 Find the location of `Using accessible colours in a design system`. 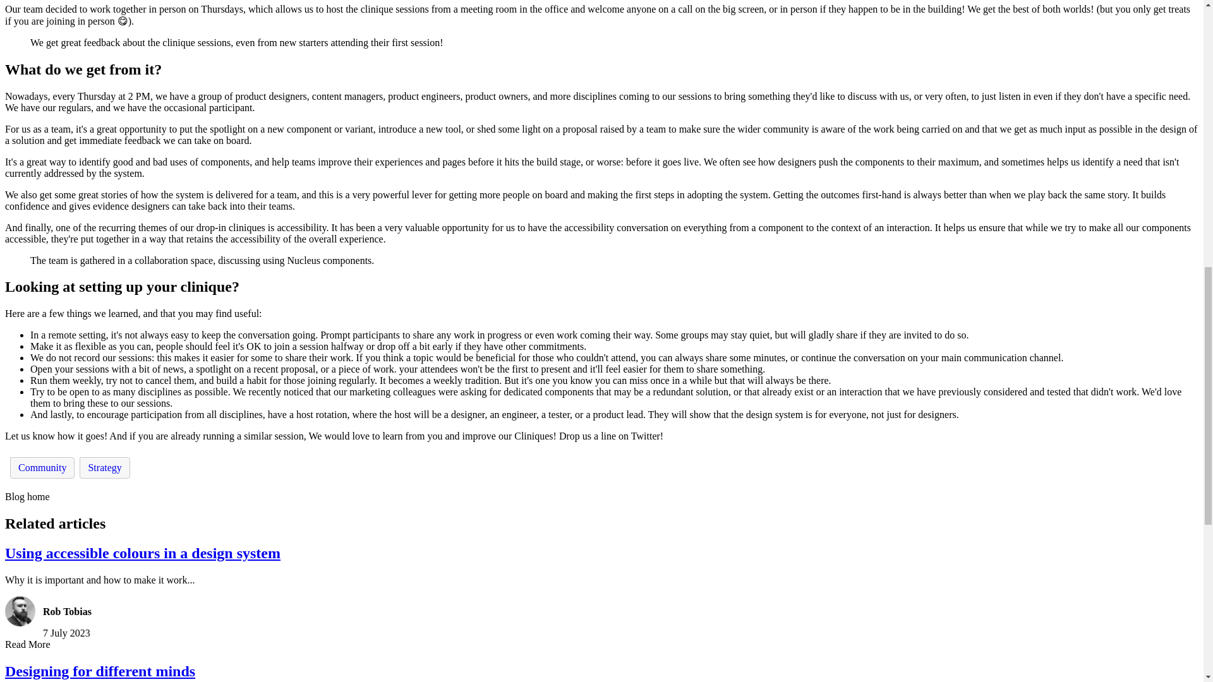

Using accessible colours in a design system is located at coordinates (142, 553).